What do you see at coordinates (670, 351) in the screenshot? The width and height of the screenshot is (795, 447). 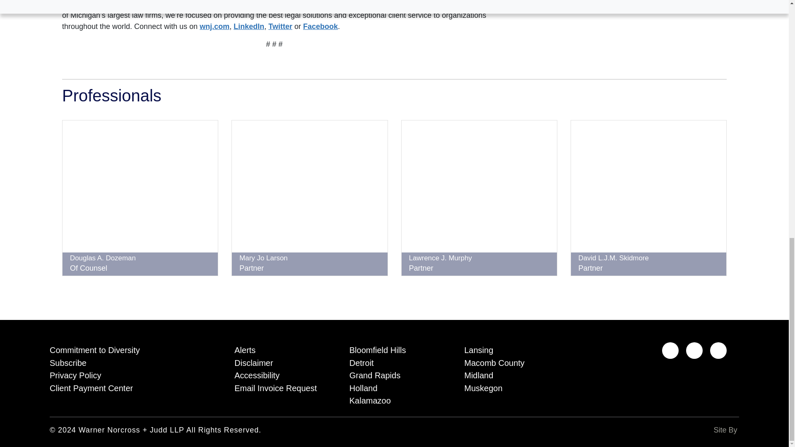 I see `Linkedin` at bounding box center [670, 351].